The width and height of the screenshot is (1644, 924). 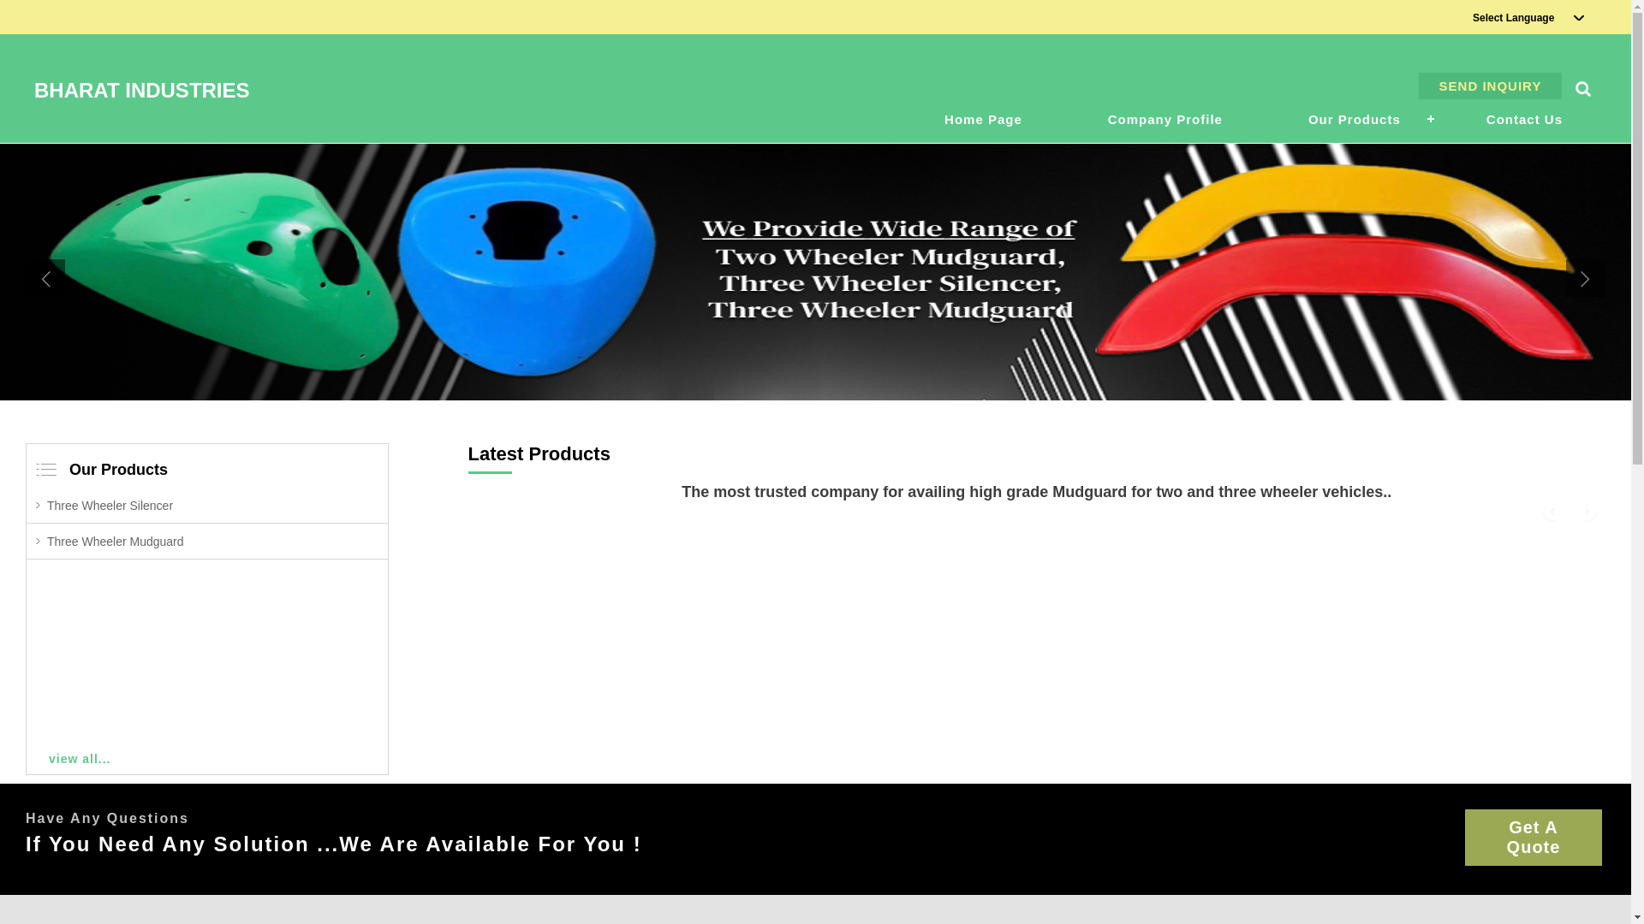 What do you see at coordinates (1514, 18) in the screenshot?
I see `Select Language` at bounding box center [1514, 18].